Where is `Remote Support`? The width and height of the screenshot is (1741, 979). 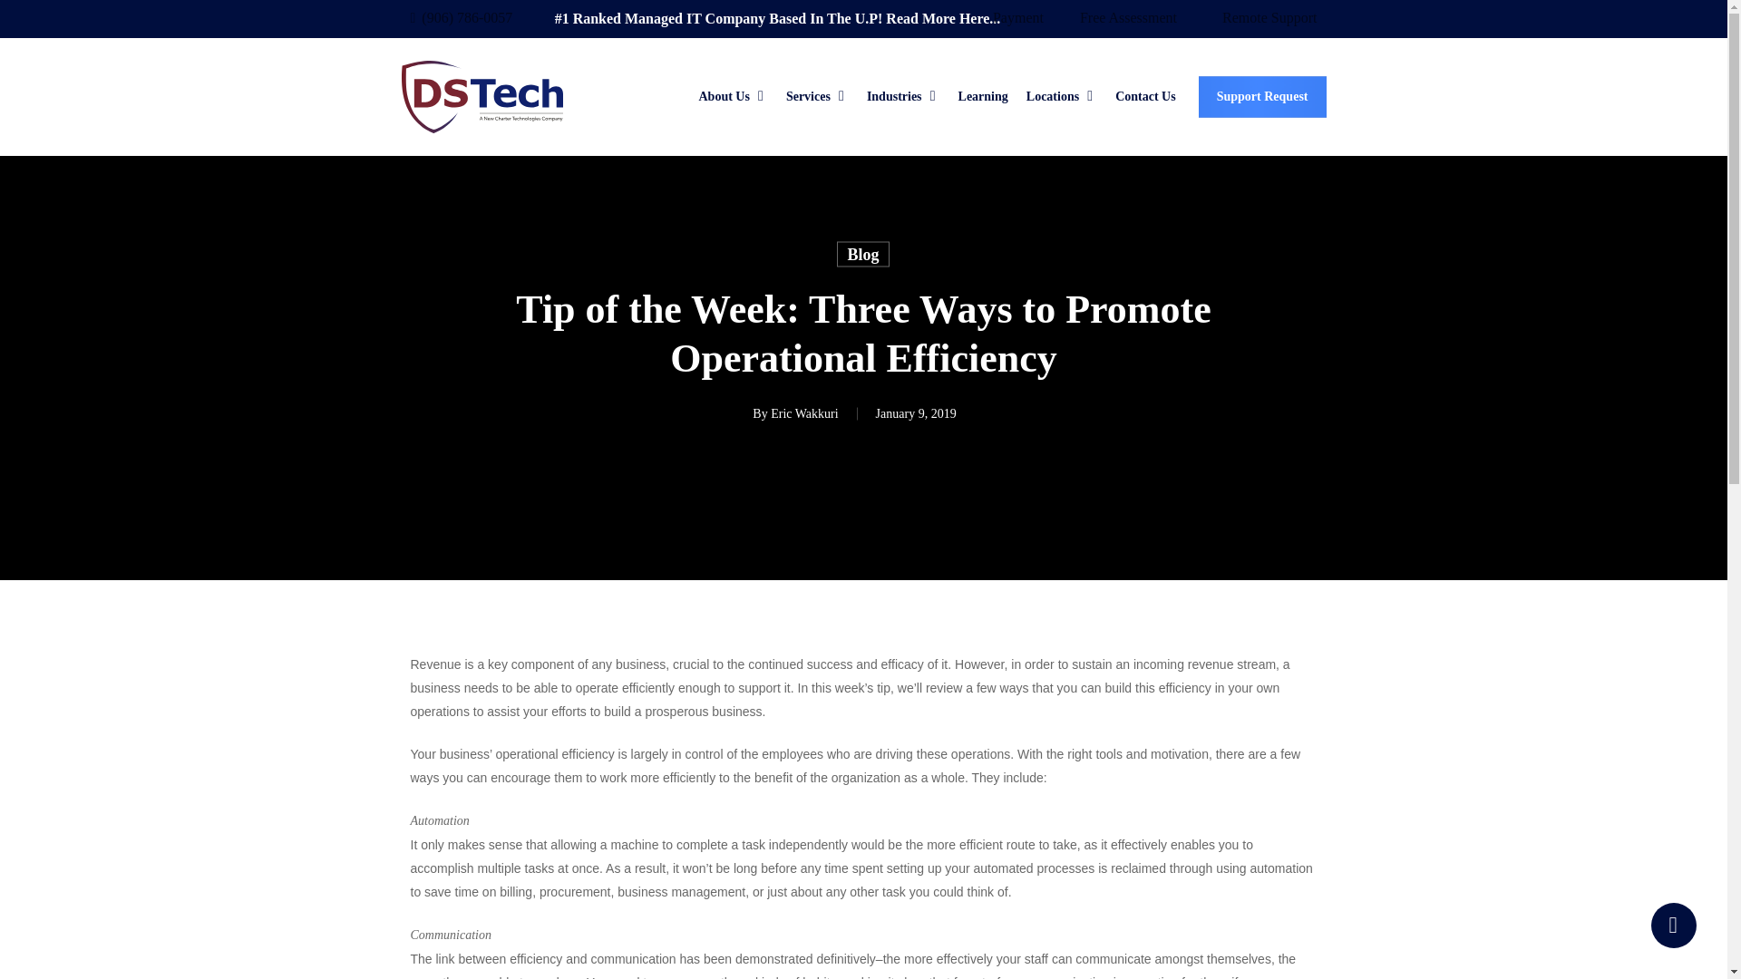
Remote Support is located at coordinates (1269, 18).